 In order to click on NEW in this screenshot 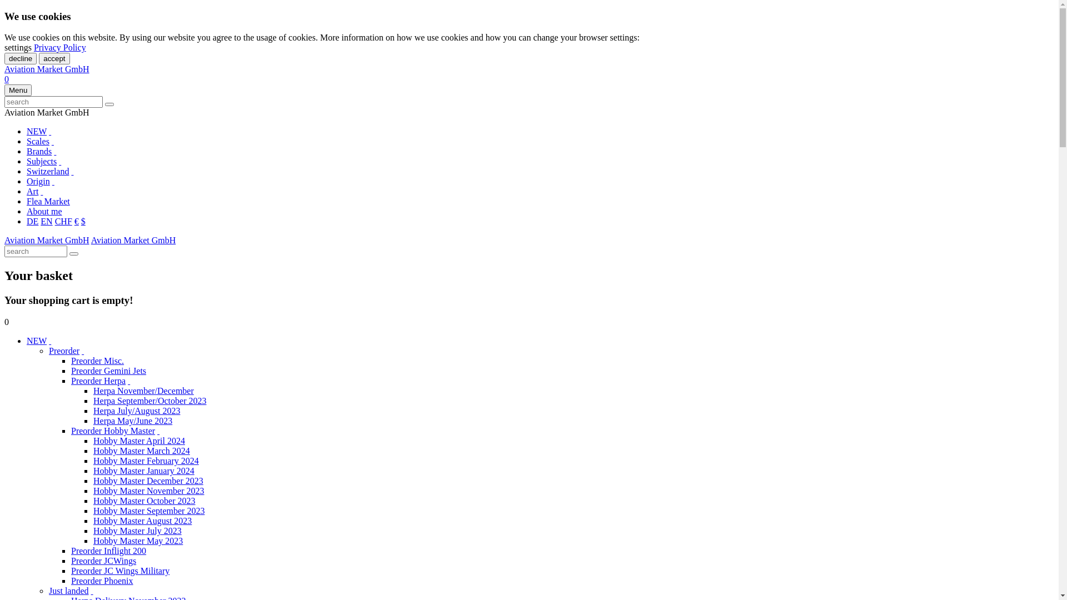, I will do `click(37, 131)`.